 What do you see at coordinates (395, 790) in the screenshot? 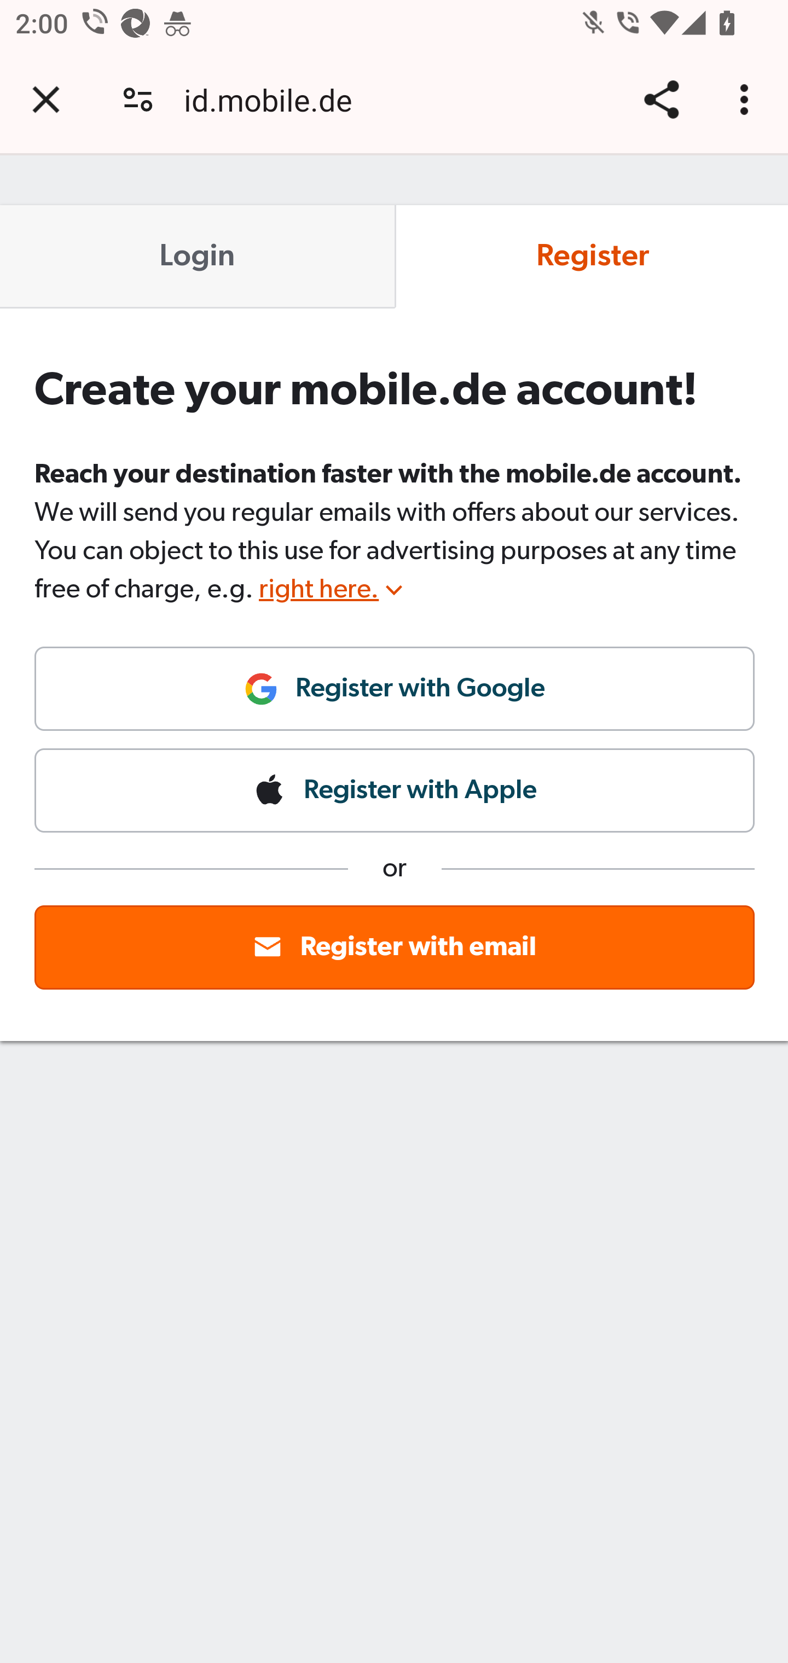
I see `Register with Apple` at bounding box center [395, 790].